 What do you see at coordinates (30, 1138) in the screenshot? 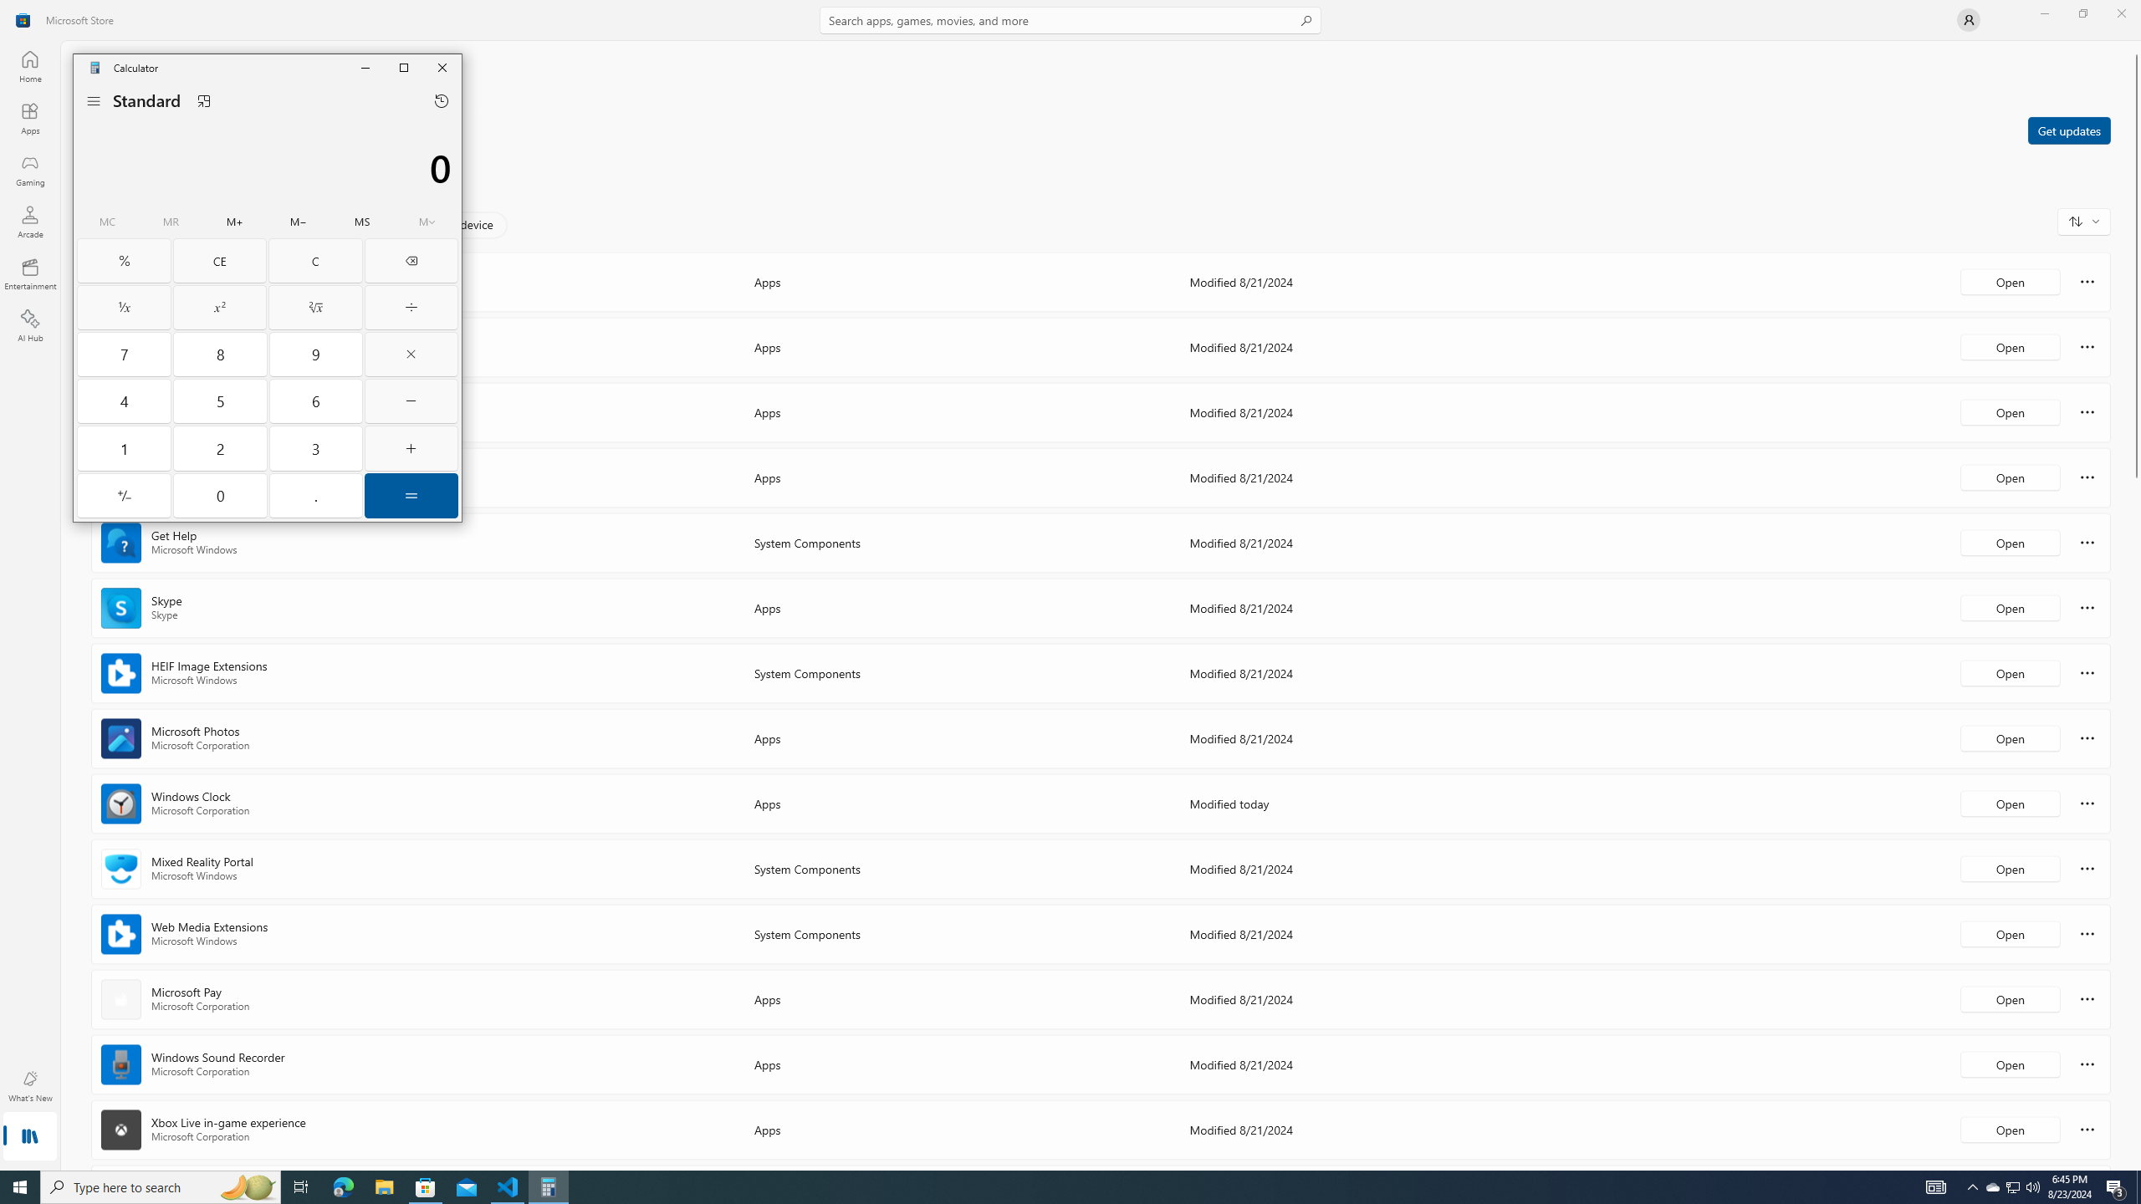
I see `Equals` at bounding box center [30, 1138].